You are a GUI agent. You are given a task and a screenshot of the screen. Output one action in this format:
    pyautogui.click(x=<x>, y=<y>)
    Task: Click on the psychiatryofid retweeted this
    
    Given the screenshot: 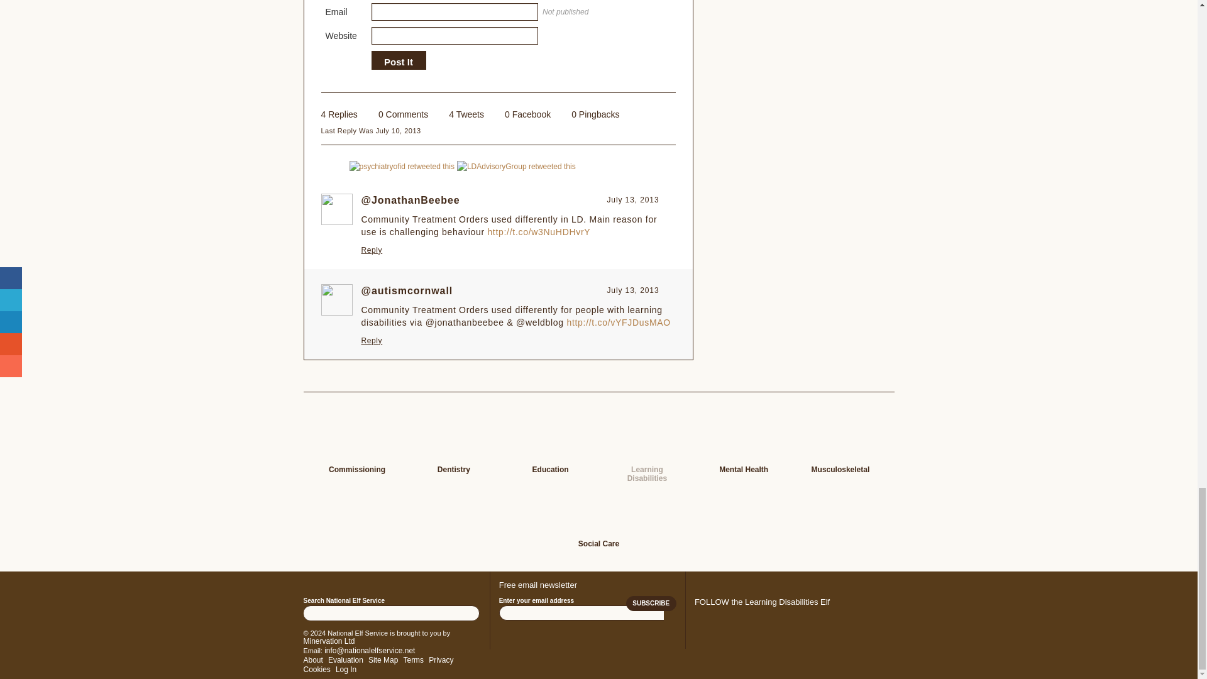 What is the action you would take?
    pyautogui.click(x=402, y=166)
    